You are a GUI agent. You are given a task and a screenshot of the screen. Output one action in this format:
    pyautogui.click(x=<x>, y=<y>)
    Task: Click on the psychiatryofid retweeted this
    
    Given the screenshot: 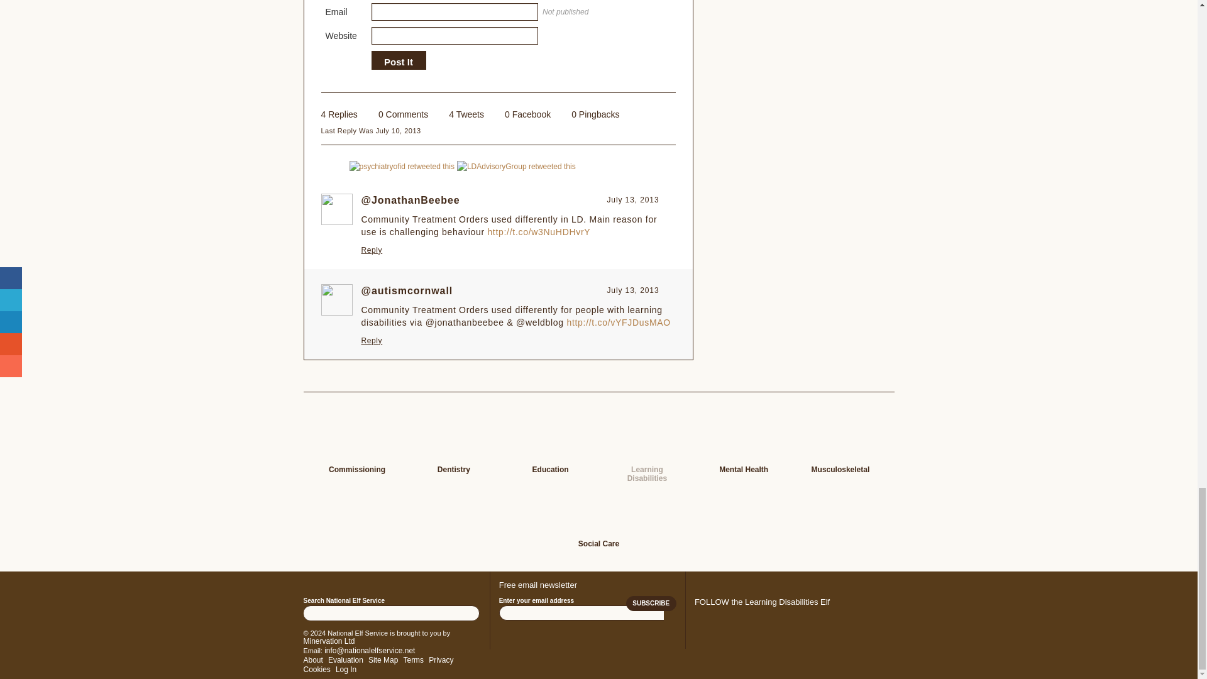 What is the action you would take?
    pyautogui.click(x=402, y=166)
    